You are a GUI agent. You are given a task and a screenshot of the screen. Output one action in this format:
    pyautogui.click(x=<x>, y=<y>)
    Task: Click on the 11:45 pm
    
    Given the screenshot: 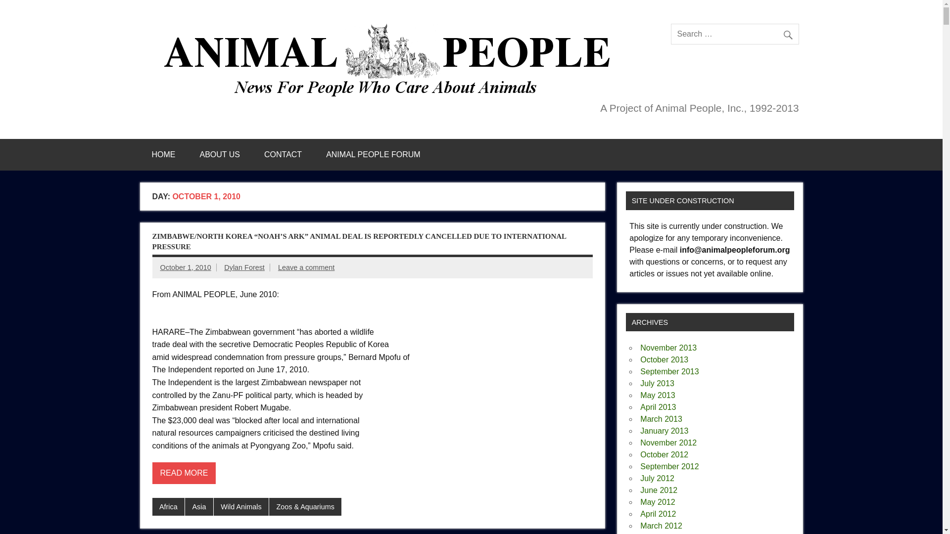 What is the action you would take?
    pyautogui.click(x=186, y=267)
    